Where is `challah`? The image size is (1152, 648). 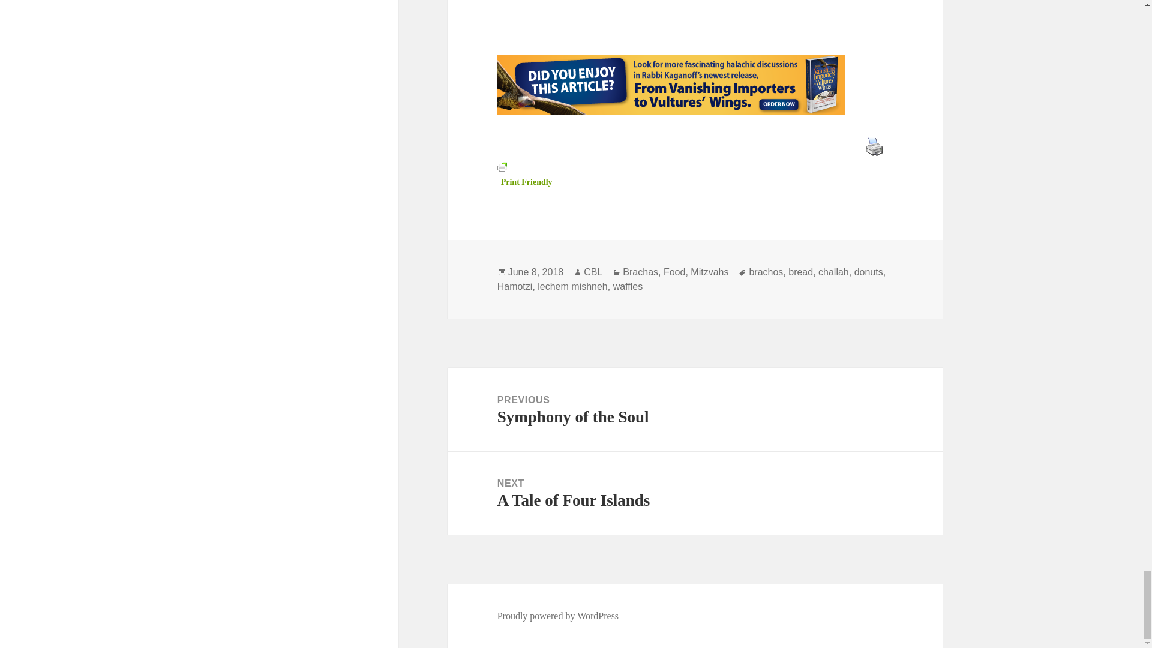 challah is located at coordinates (833, 272).